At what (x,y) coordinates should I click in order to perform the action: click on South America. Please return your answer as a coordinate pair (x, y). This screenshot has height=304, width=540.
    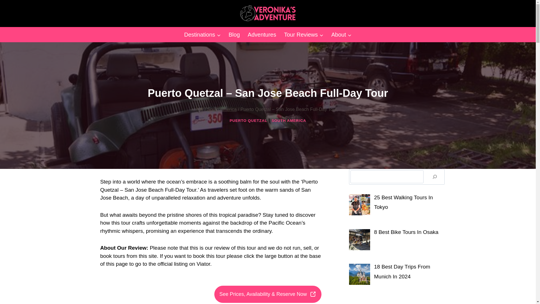
    Looking at the image, I should click on (222, 109).